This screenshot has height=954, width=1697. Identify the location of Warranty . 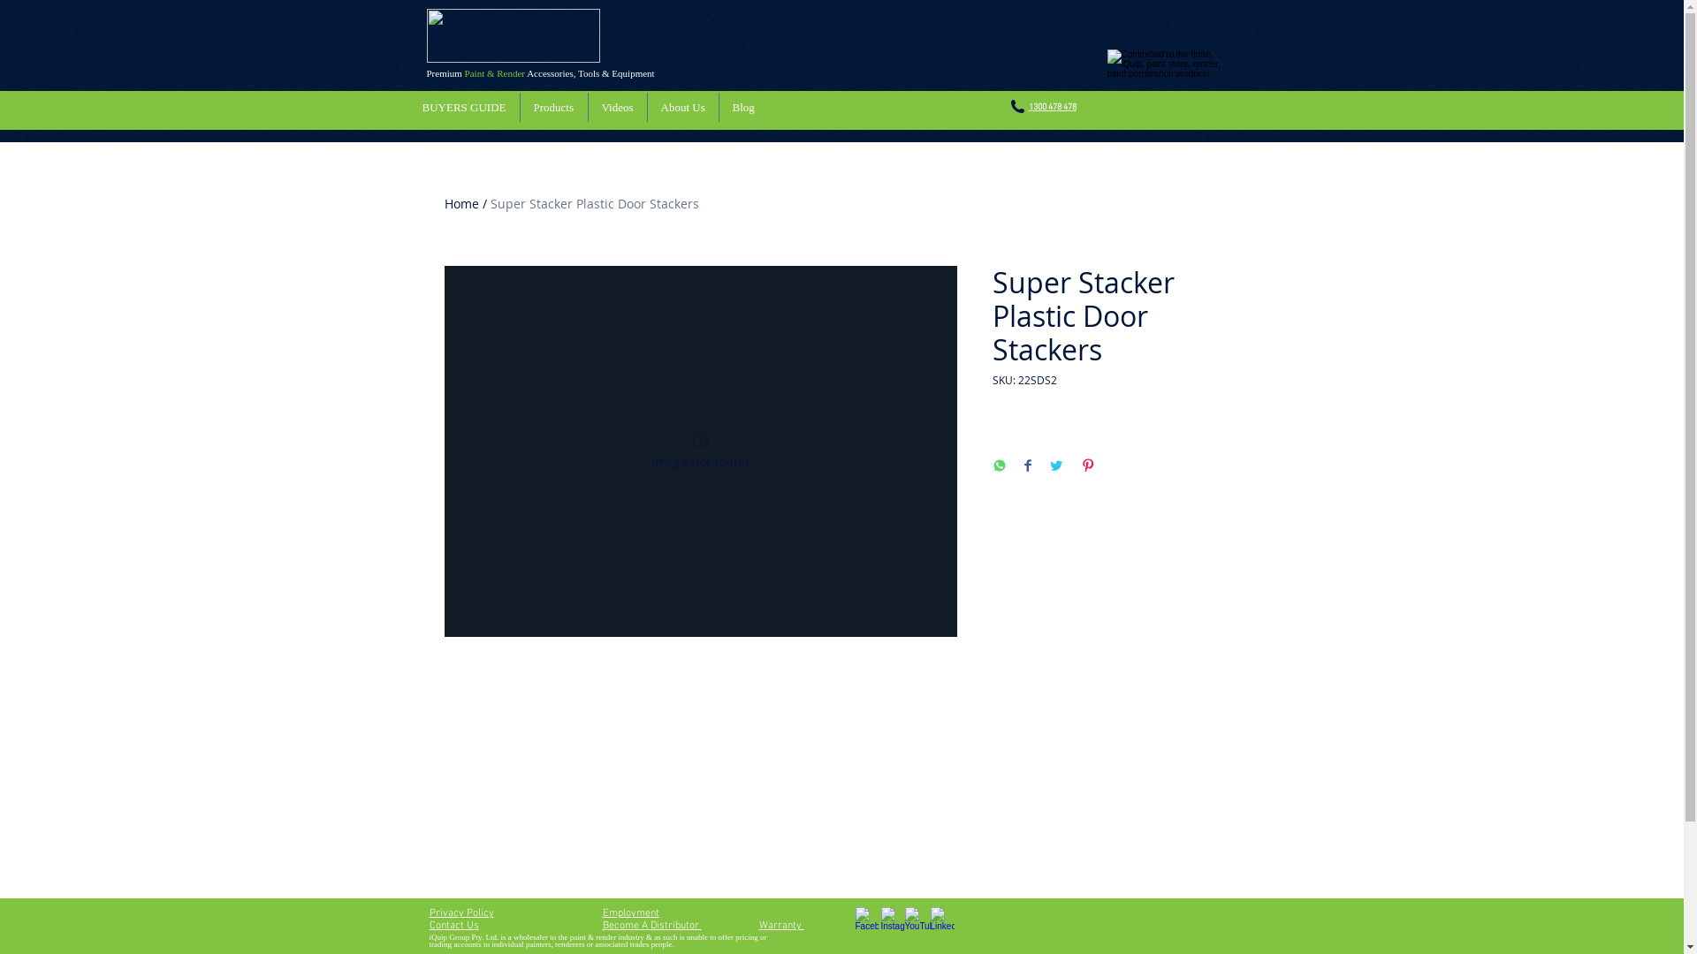
(781, 926).